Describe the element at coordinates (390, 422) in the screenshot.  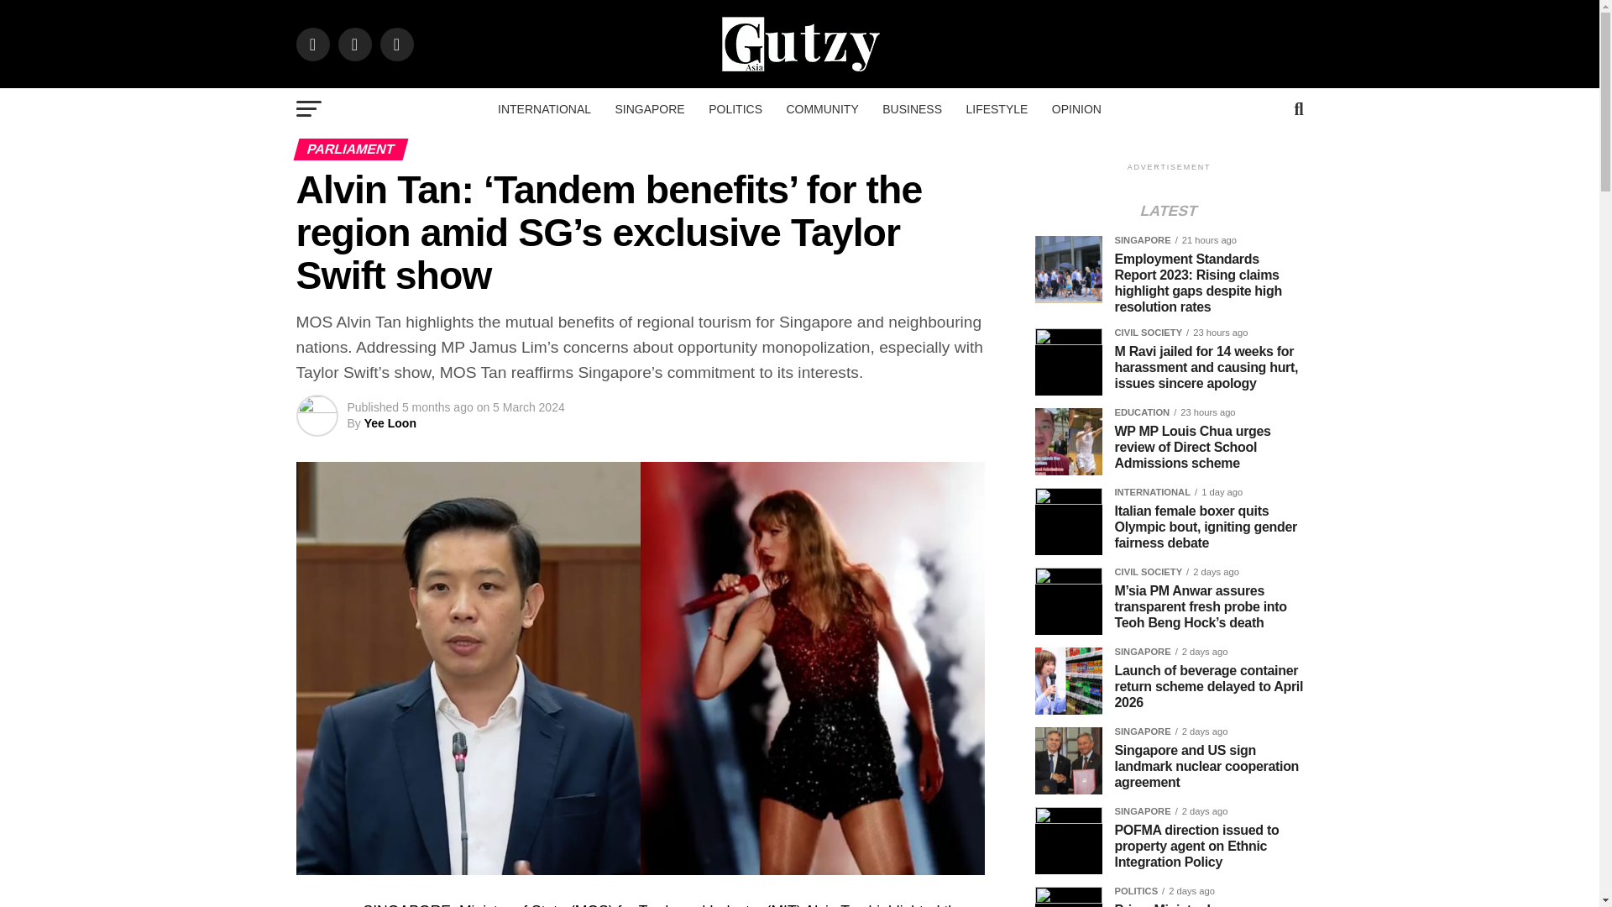
I see `Posts by Yee Loon` at that location.